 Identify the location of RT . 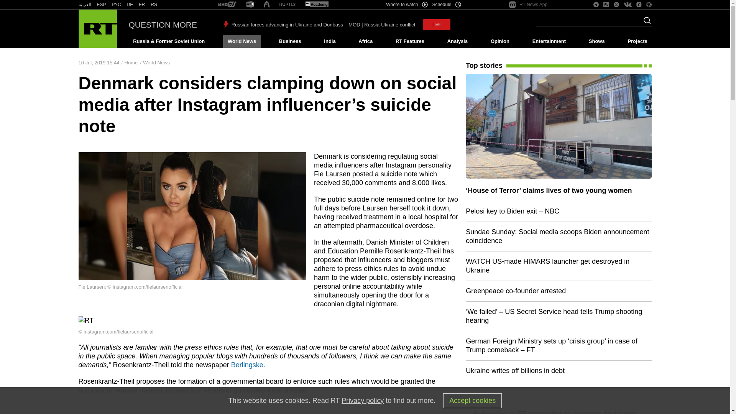
(101, 5).